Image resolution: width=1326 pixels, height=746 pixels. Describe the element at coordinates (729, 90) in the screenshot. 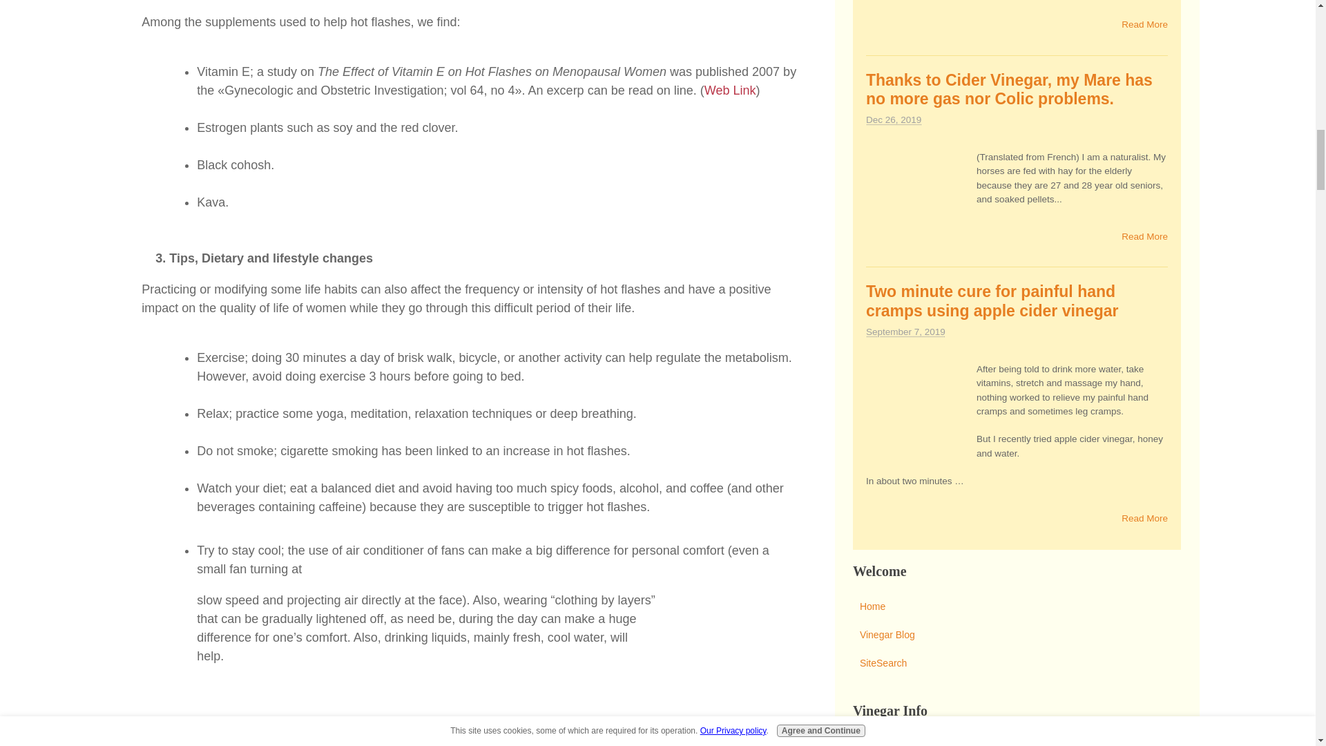

I see `Web Link` at that location.